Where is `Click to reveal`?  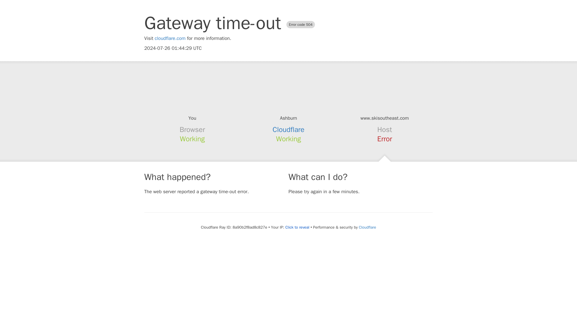
Click to reveal is located at coordinates (298, 227).